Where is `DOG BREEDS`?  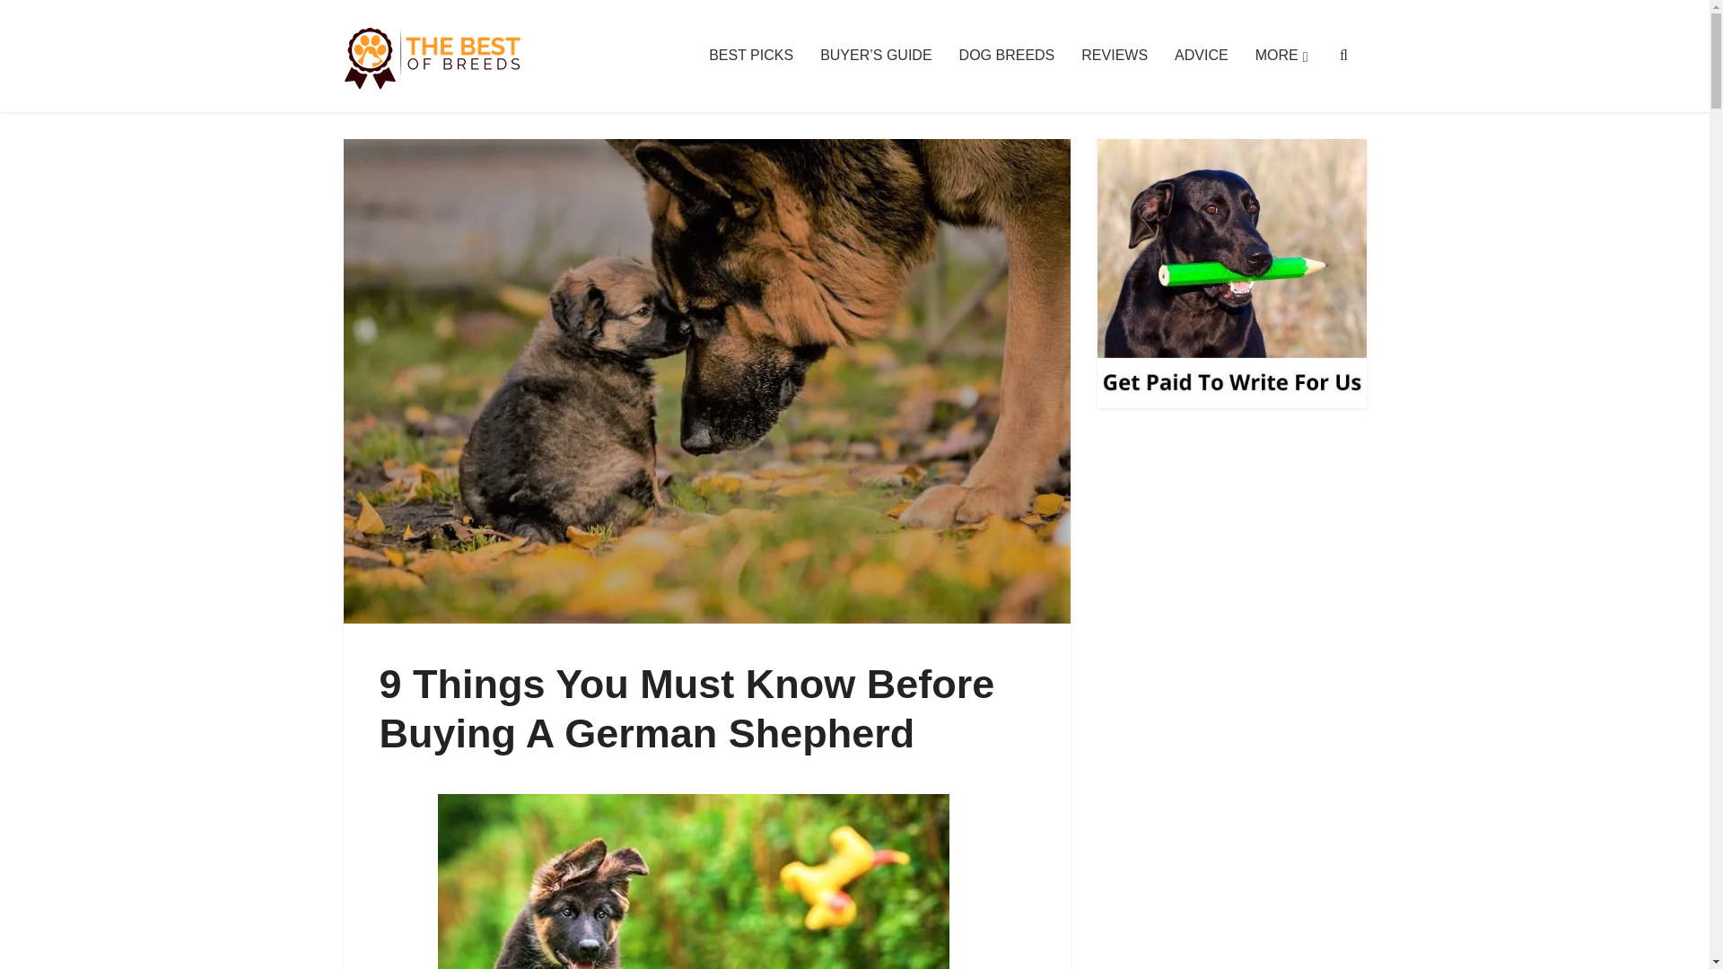
DOG BREEDS is located at coordinates (1007, 56).